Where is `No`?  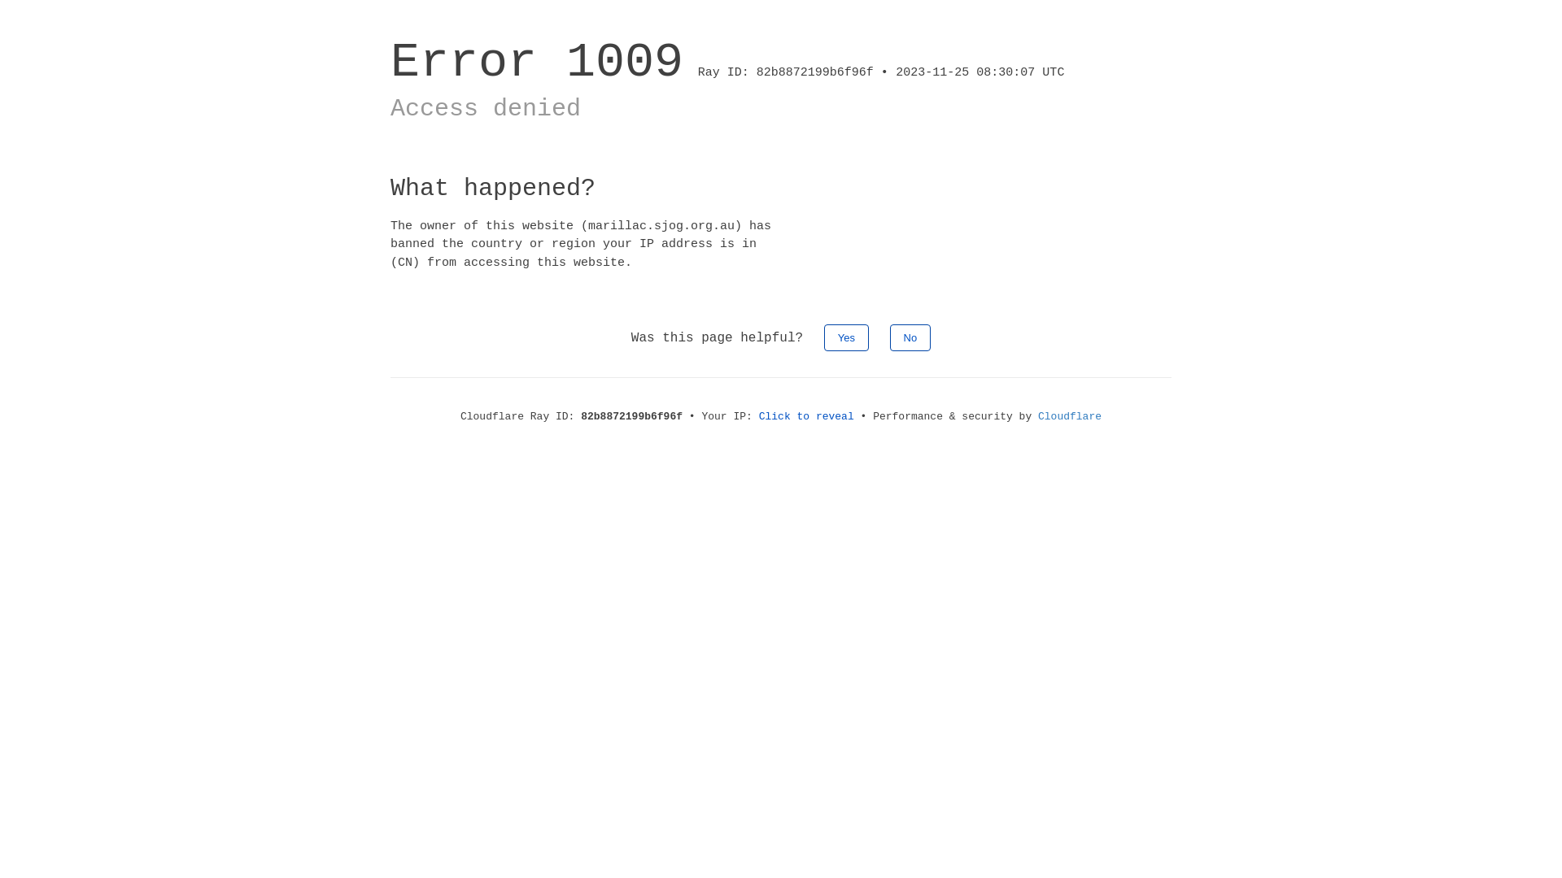 No is located at coordinates (911, 338).